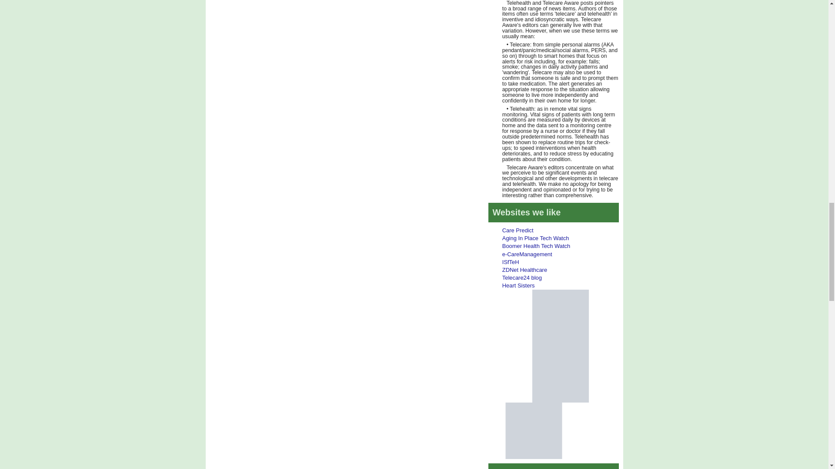  I want to click on Care Predict, so click(518, 230).